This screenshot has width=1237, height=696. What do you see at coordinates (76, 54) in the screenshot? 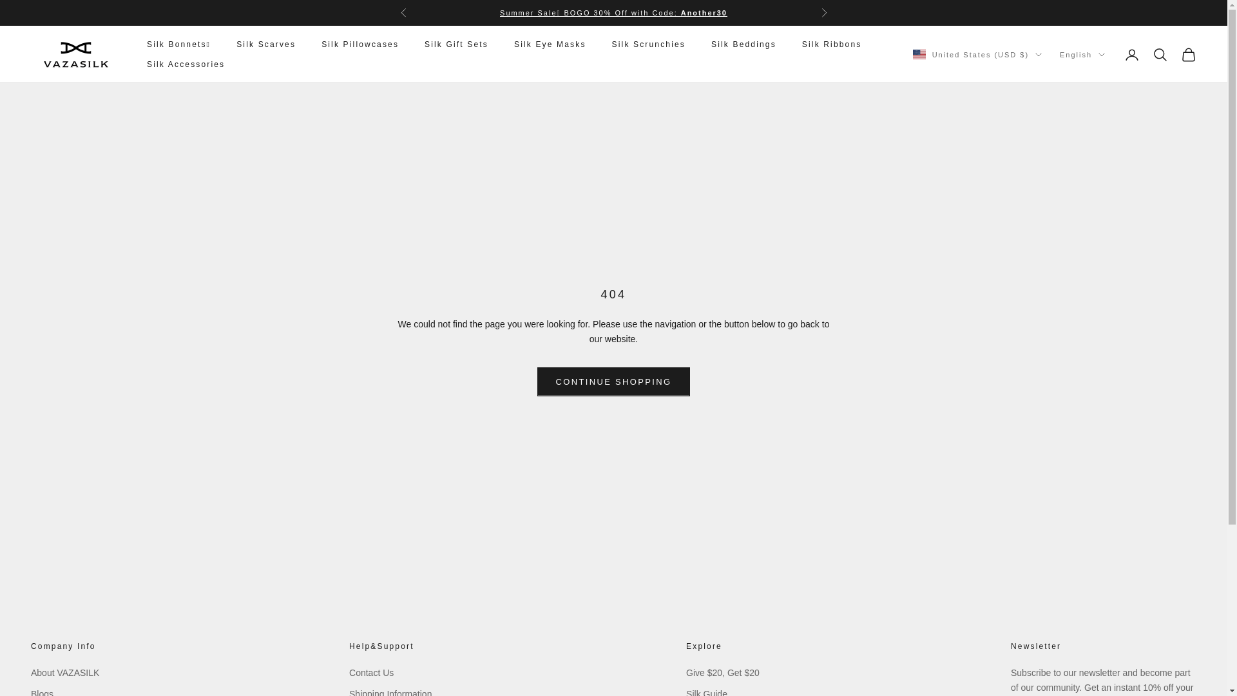
I see `VAZASILK` at bounding box center [76, 54].